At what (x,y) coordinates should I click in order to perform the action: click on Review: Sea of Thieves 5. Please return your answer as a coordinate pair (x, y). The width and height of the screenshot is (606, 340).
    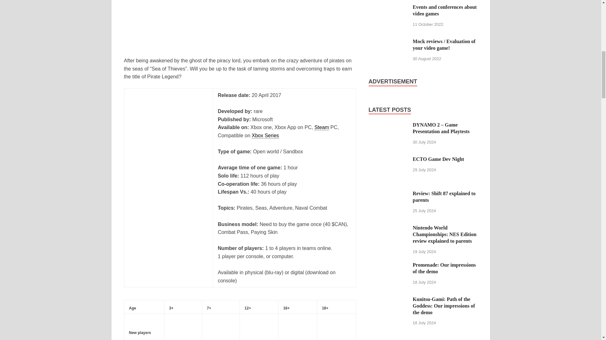
    Looking at the image, I should click on (297, 328).